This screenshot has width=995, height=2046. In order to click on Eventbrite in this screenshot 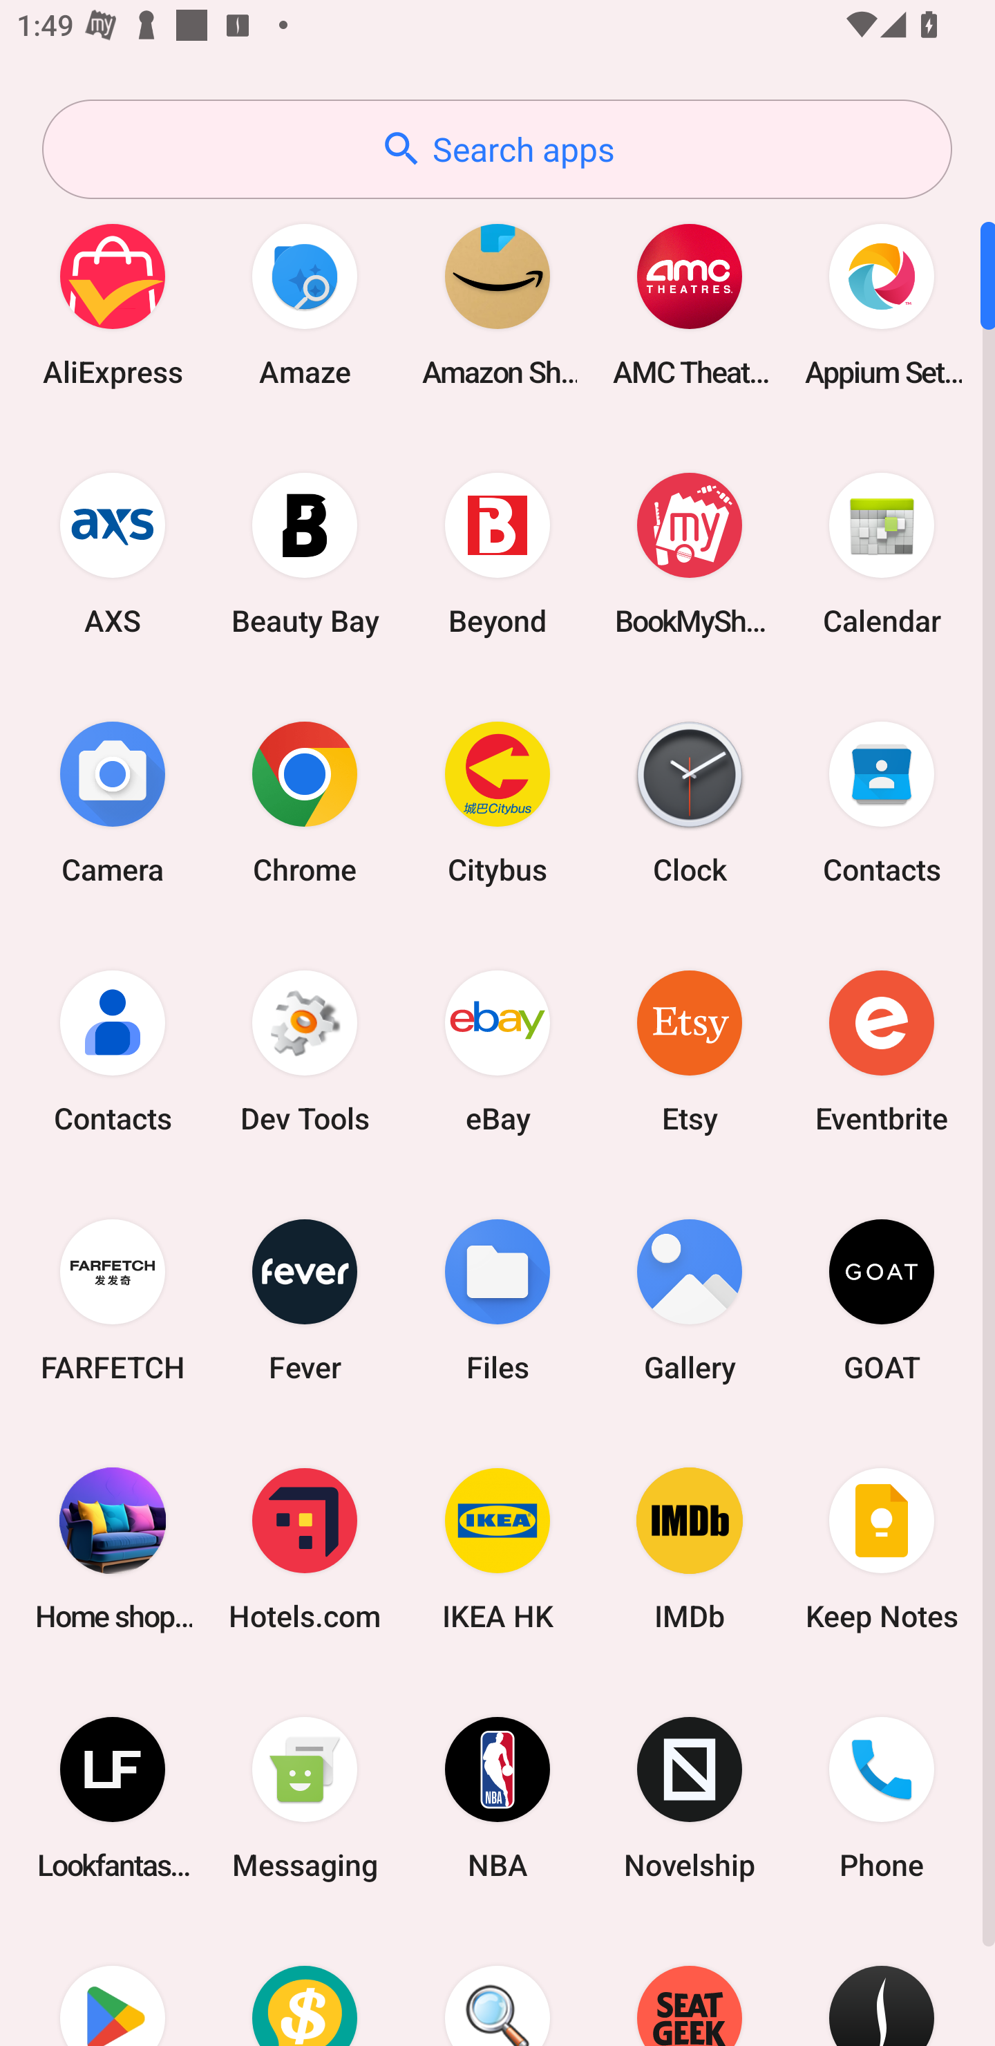, I will do `click(882, 1051)`.